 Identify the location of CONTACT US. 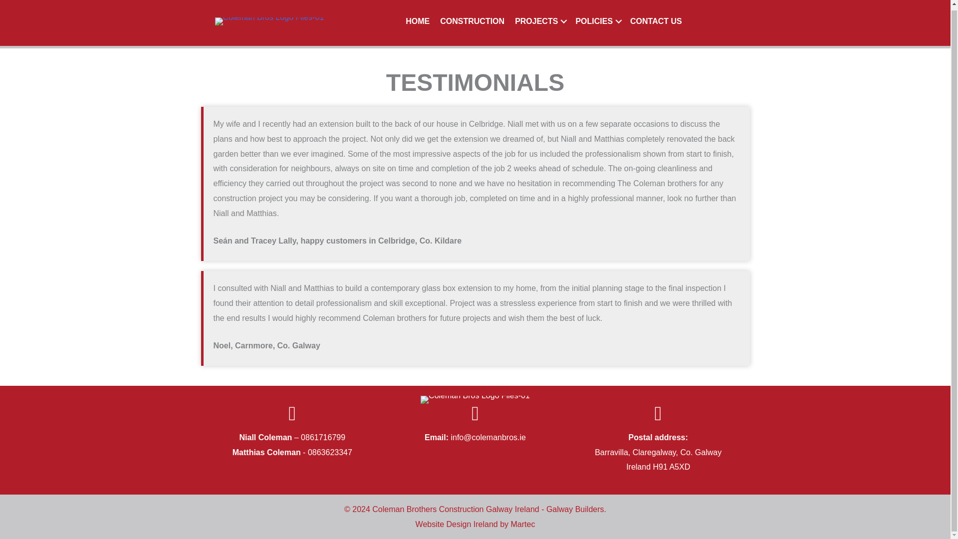
(656, 21).